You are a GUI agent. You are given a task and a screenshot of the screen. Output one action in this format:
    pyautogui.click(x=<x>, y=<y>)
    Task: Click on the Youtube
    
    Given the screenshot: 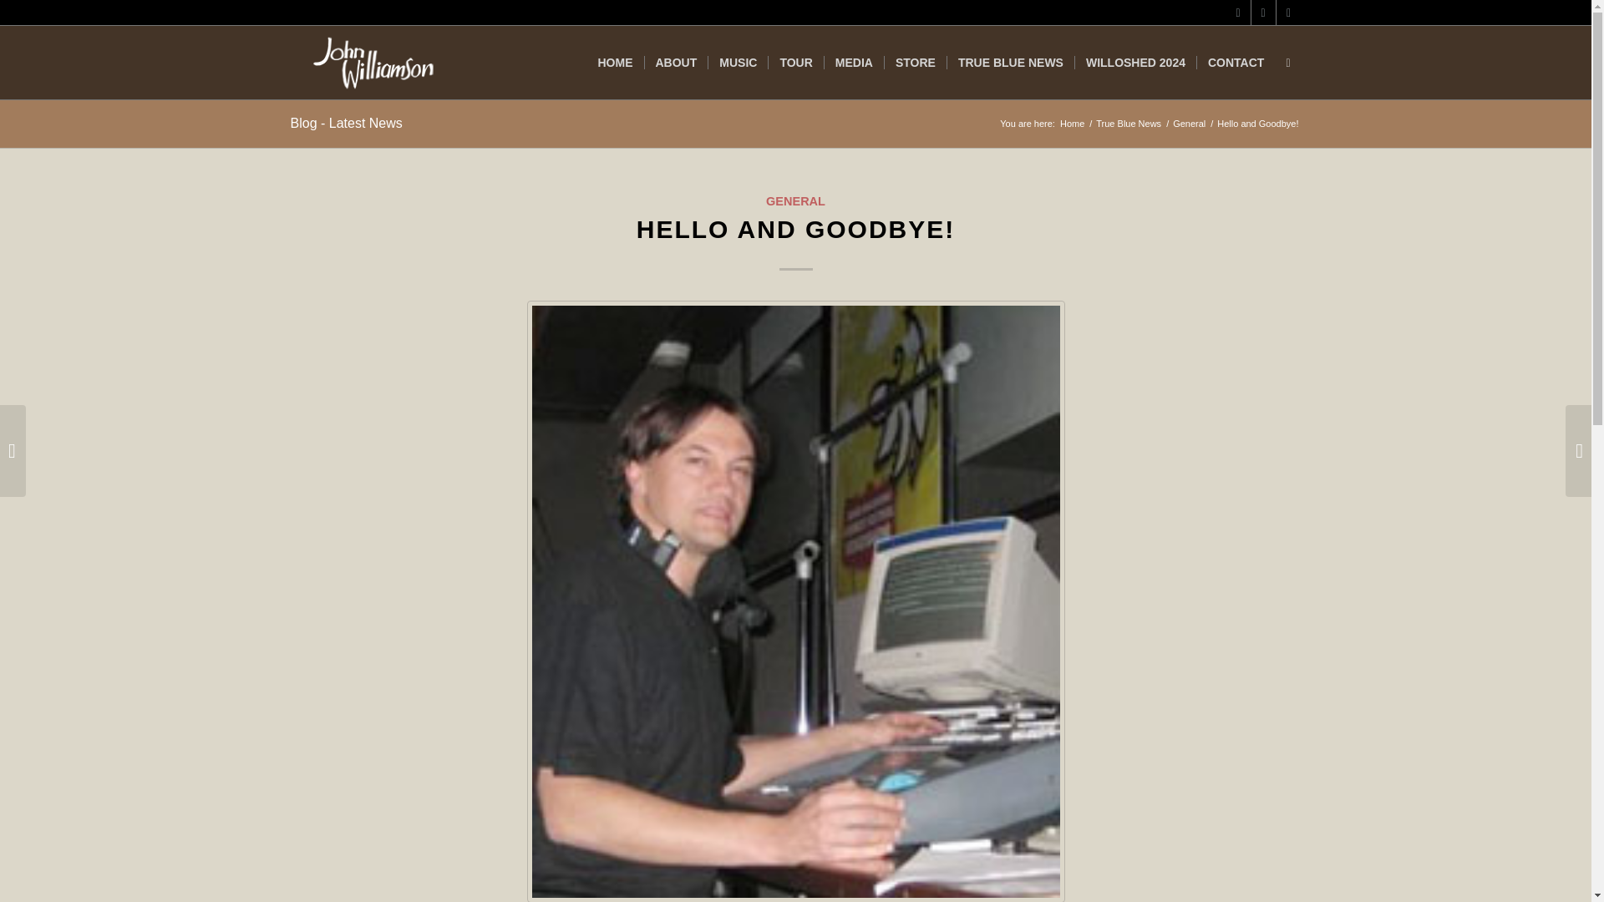 What is the action you would take?
    pyautogui.click(x=1263, y=13)
    